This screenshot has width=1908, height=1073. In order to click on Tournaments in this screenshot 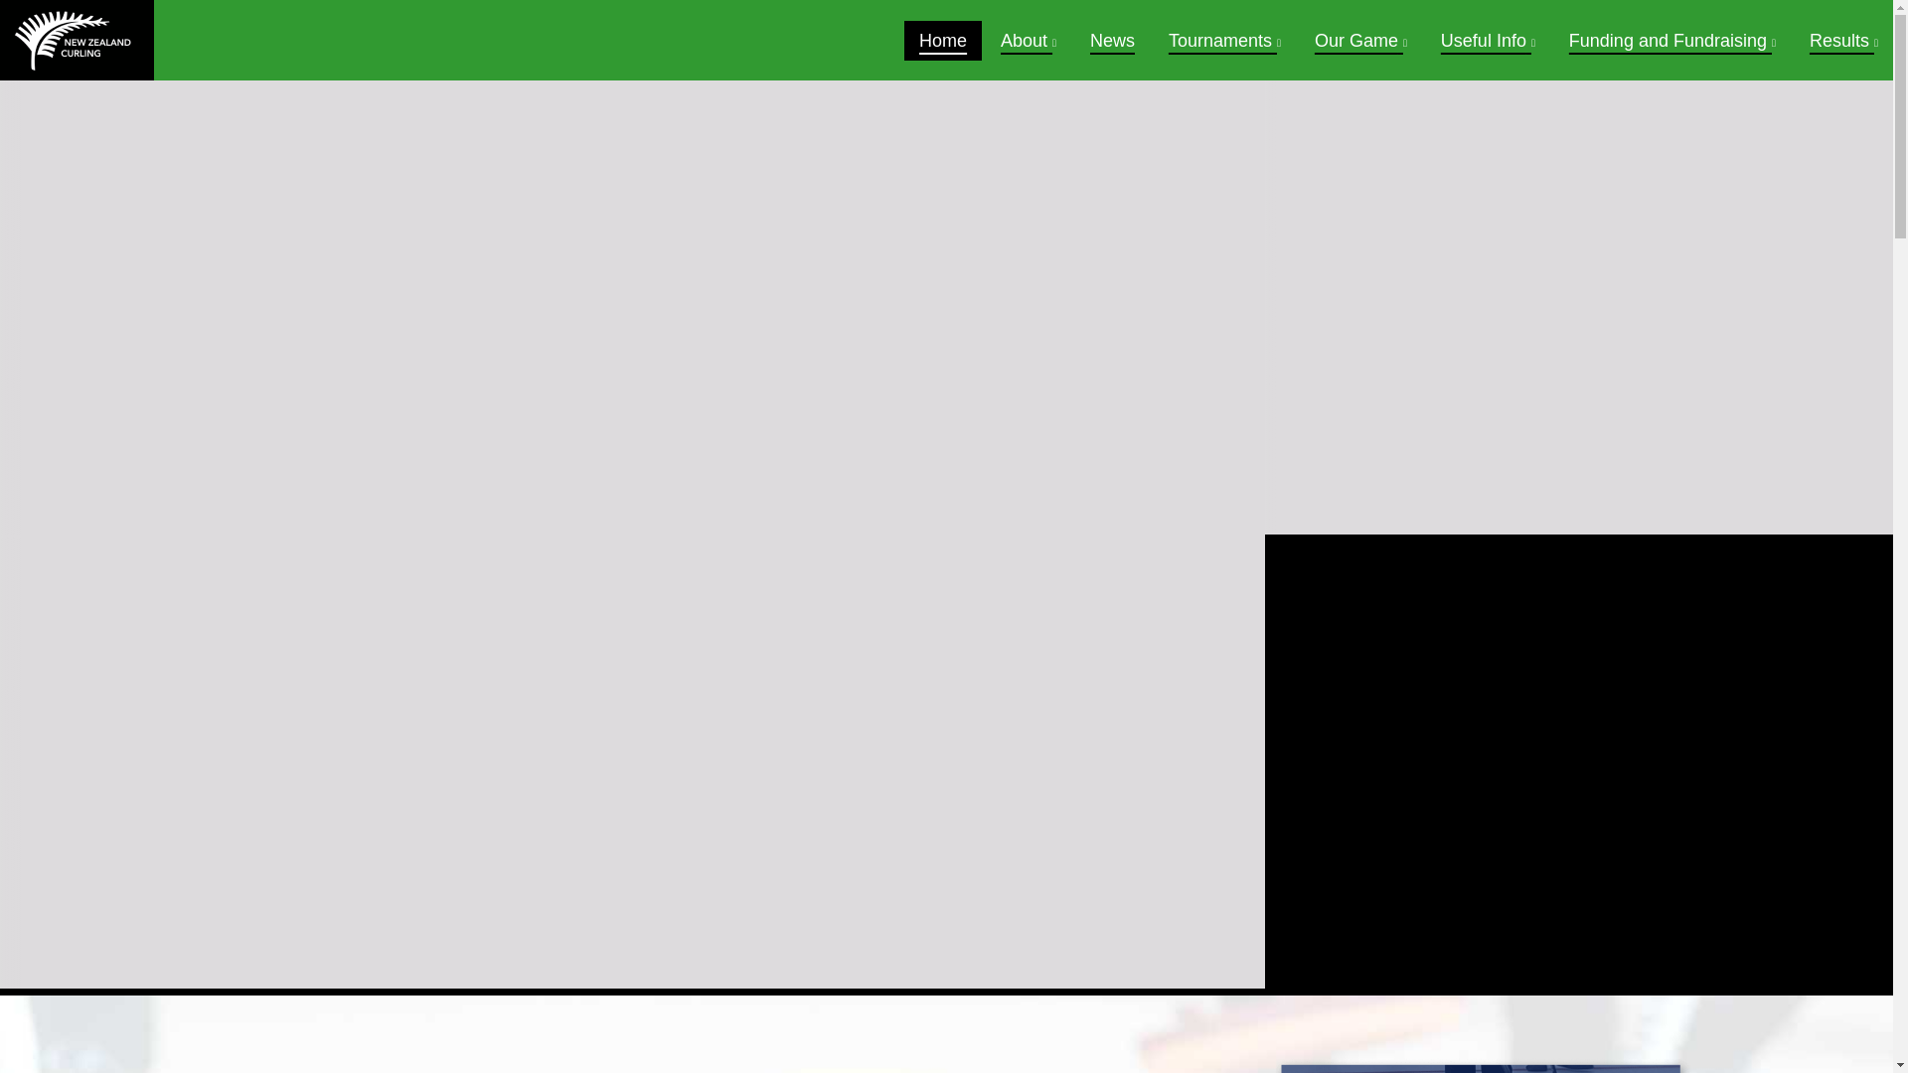, I will do `click(1224, 40)`.